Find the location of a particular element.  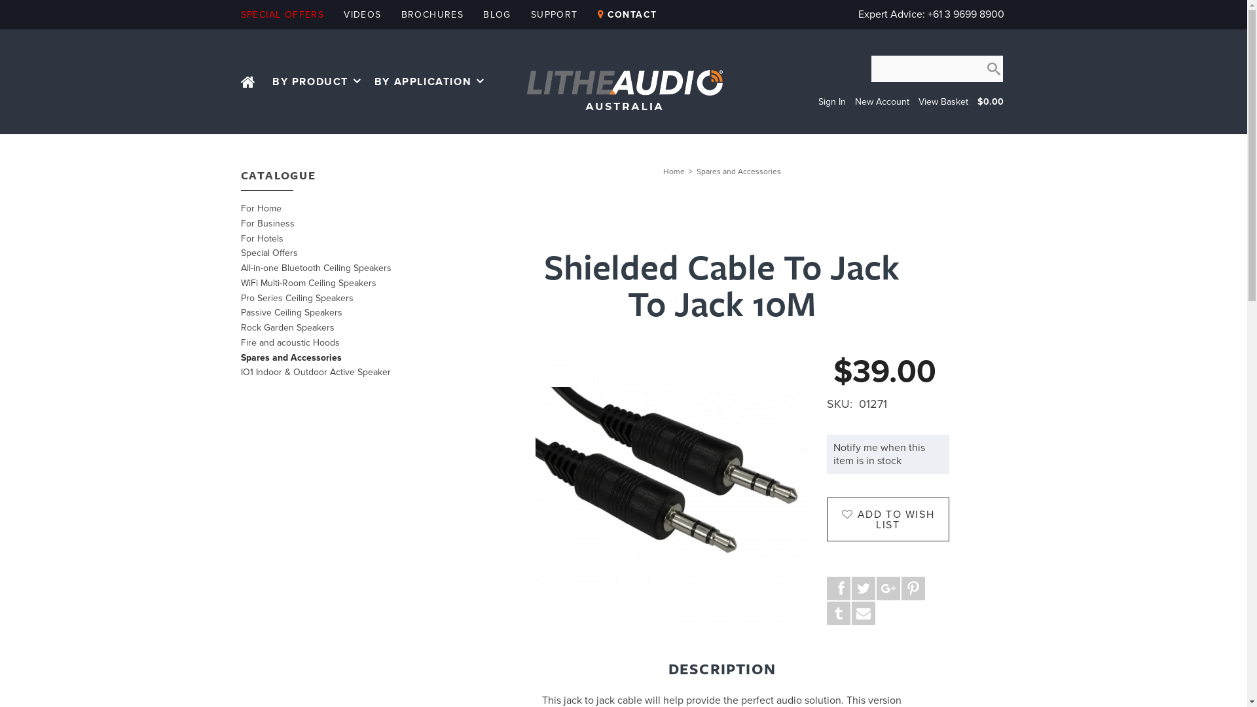

SUPPORT is located at coordinates (555, 14).